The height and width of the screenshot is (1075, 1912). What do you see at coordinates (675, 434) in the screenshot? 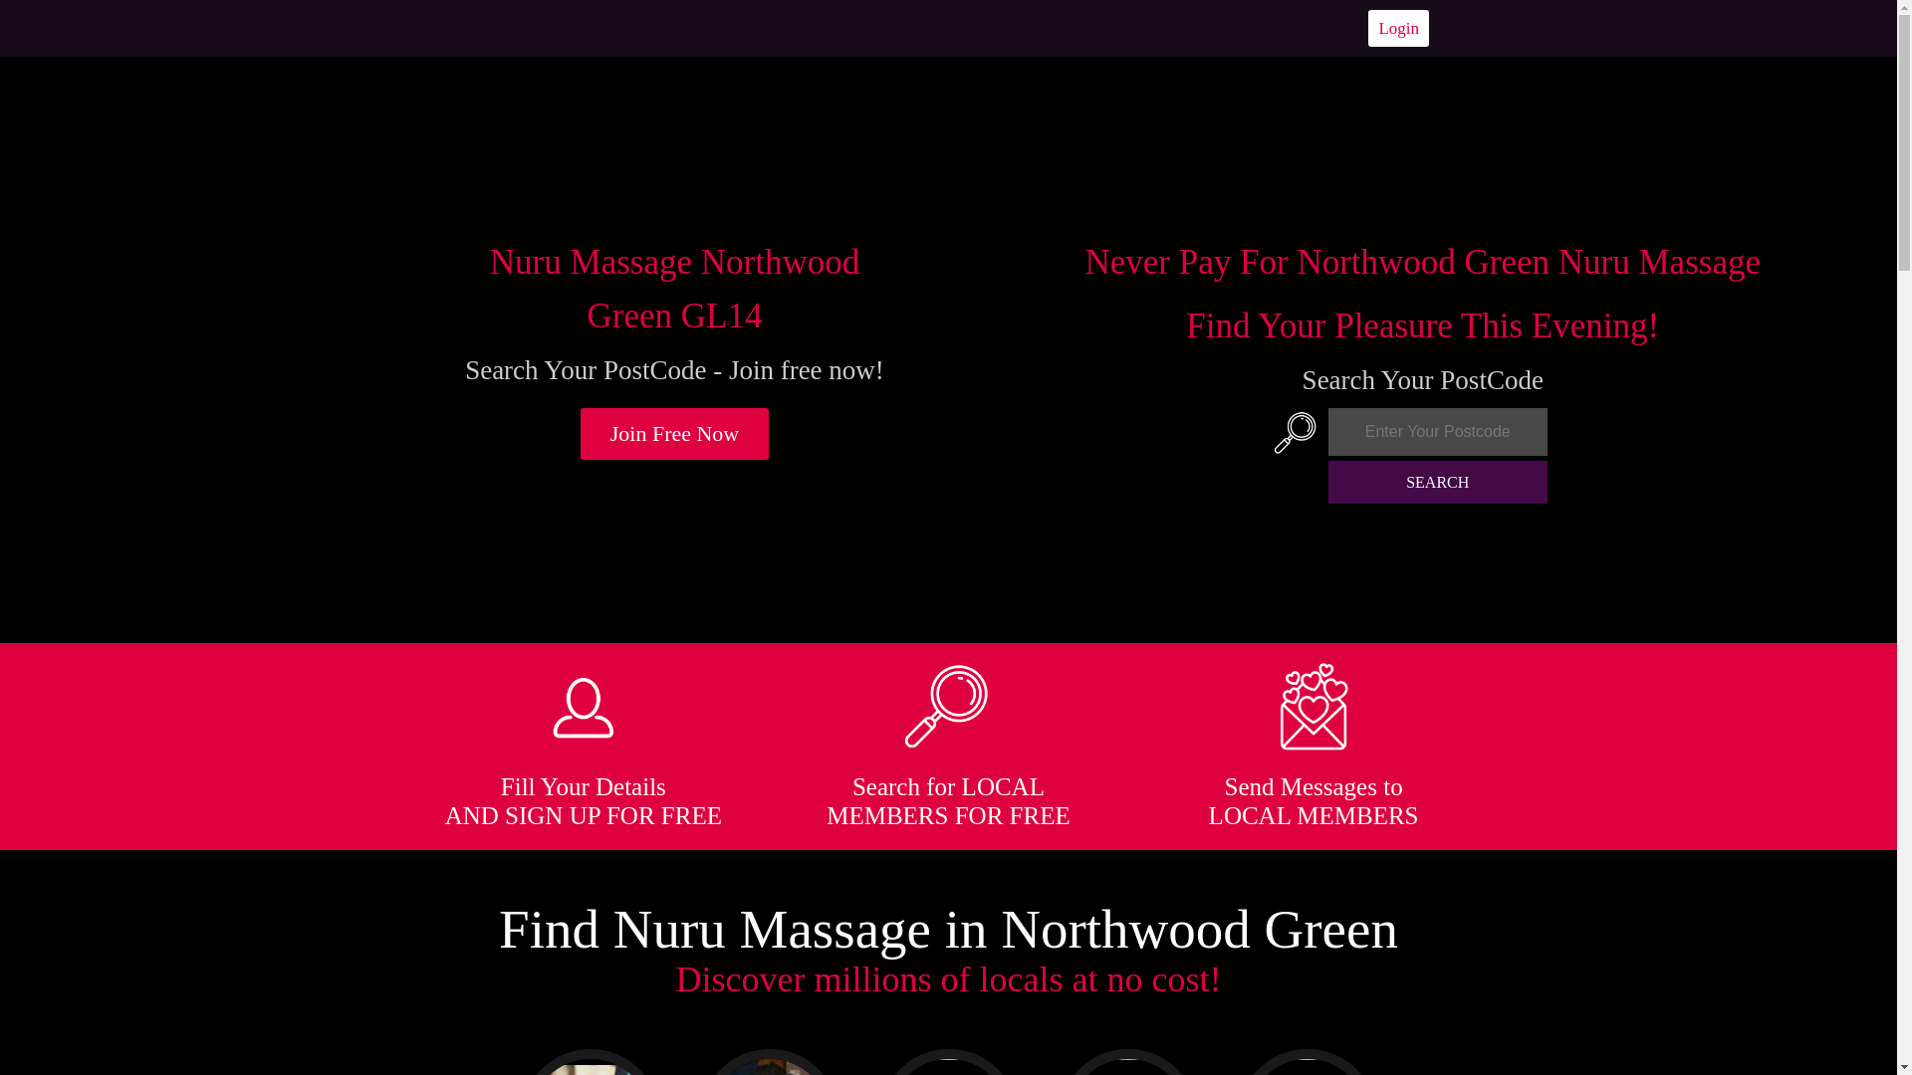
I see `Join` at bounding box center [675, 434].